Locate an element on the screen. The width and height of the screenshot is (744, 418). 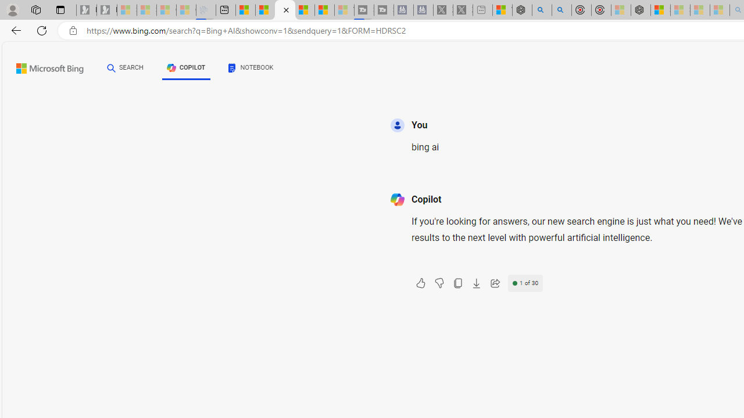
COPILOT is located at coordinates (186, 70).